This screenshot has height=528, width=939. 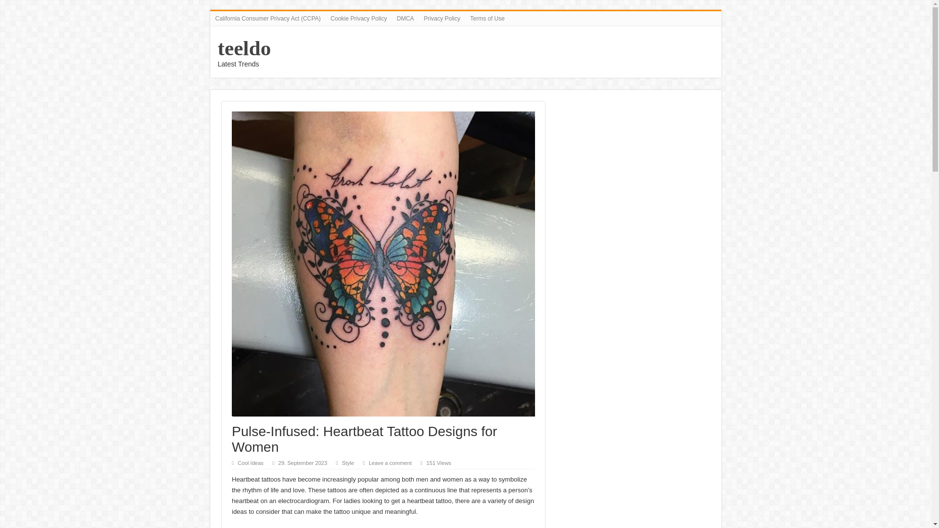 What do you see at coordinates (250, 462) in the screenshot?
I see `Cool Ideas` at bounding box center [250, 462].